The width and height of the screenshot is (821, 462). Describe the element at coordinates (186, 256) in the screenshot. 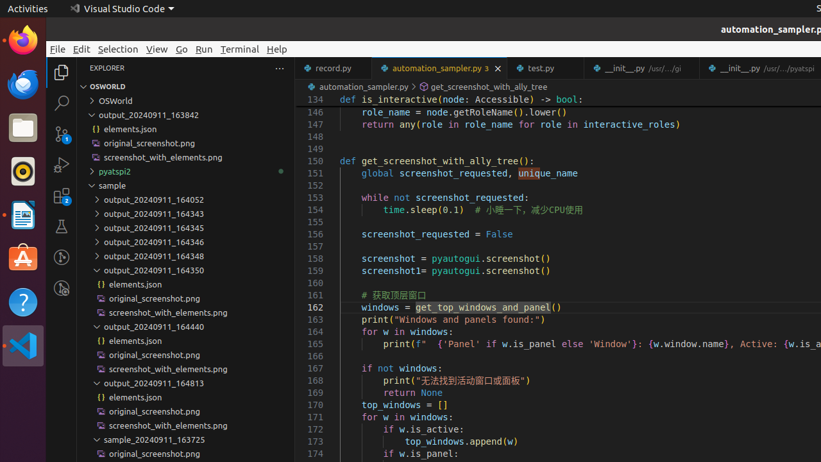

I see `output_20240911_164348` at that location.